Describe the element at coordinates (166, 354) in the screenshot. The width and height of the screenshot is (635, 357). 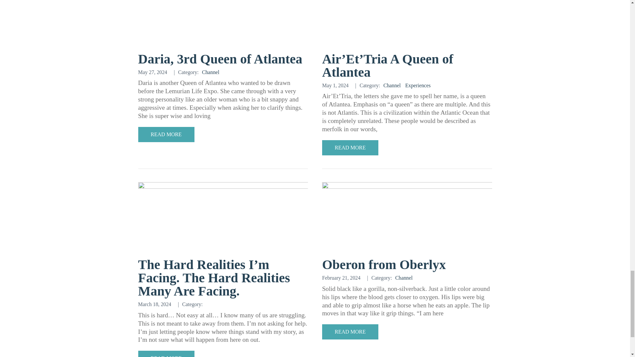
I see `READ MORE` at that location.